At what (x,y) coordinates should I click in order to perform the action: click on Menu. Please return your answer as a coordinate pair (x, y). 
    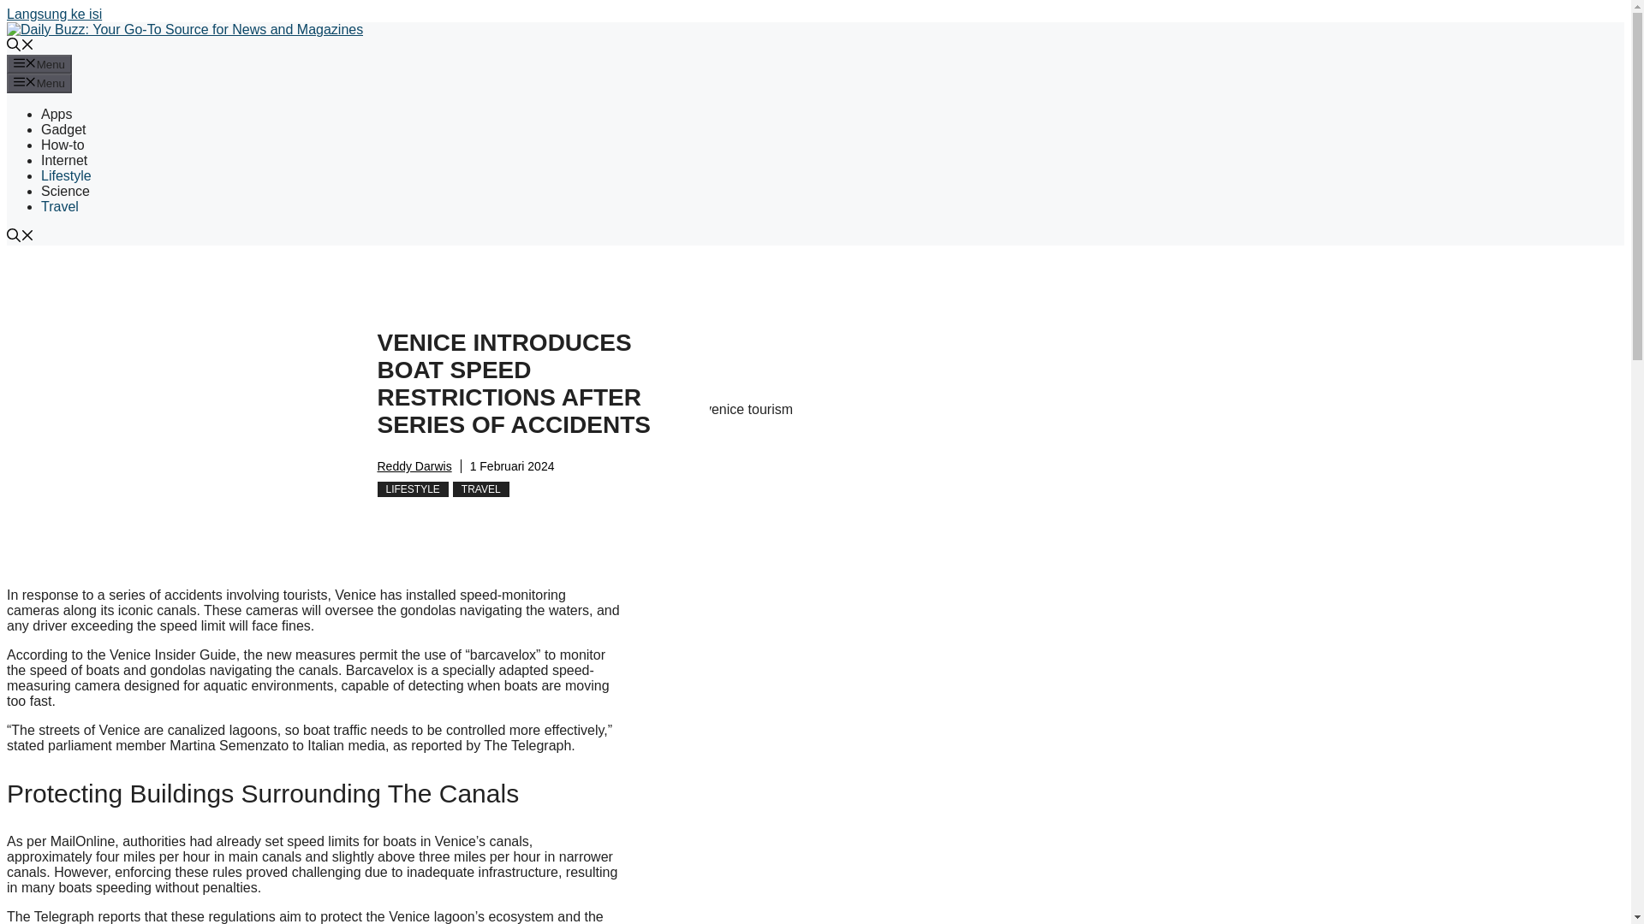
    Looking at the image, I should click on (39, 63).